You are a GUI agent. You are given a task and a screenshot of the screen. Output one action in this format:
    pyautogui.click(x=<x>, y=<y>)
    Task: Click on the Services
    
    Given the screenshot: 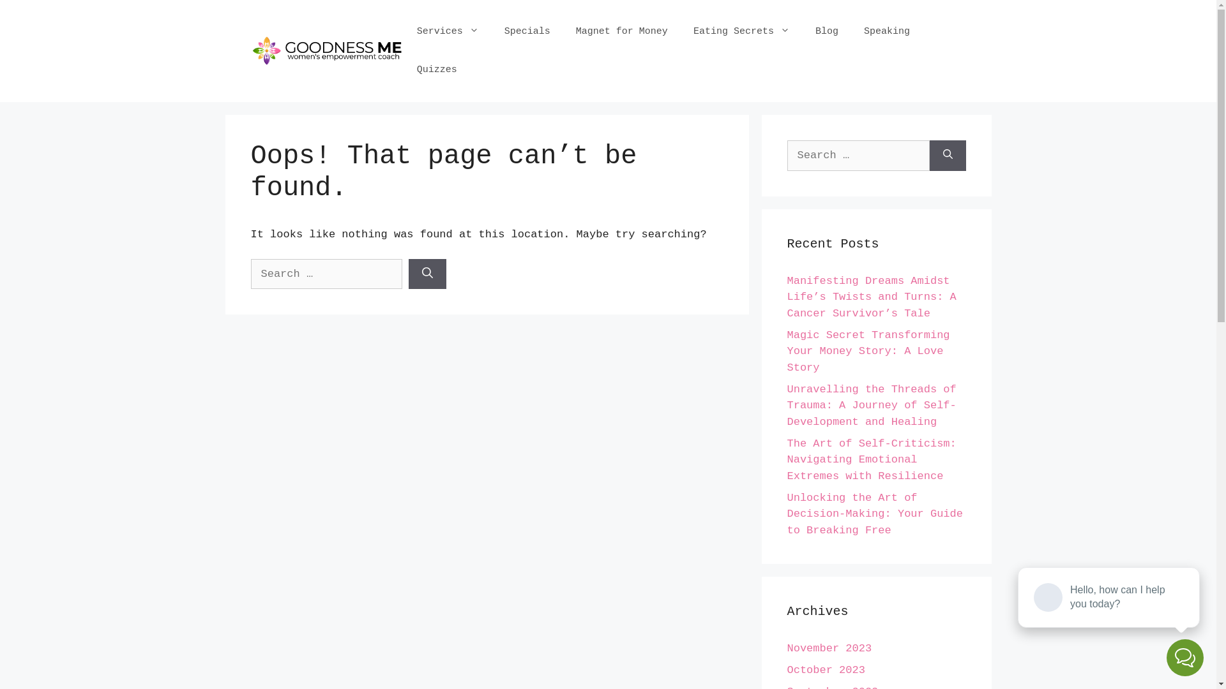 What is the action you would take?
    pyautogui.click(x=448, y=32)
    